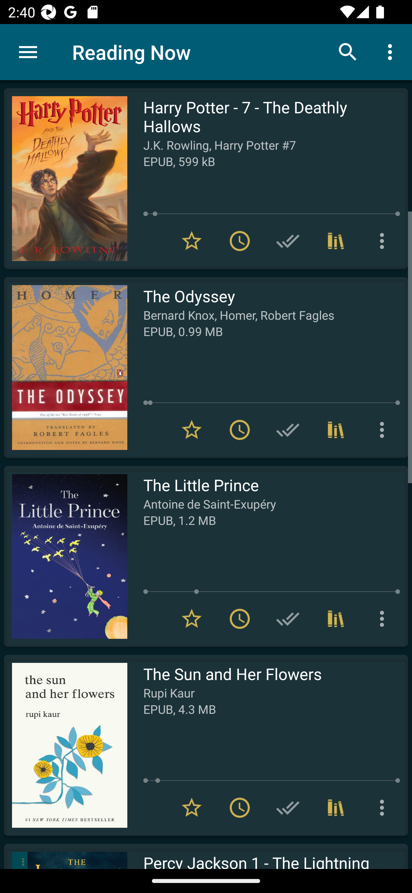 This screenshot has width=412, height=893. Describe the element at coordinates (336, 808) in the screenshot. I see `Collections (1)` at that location.